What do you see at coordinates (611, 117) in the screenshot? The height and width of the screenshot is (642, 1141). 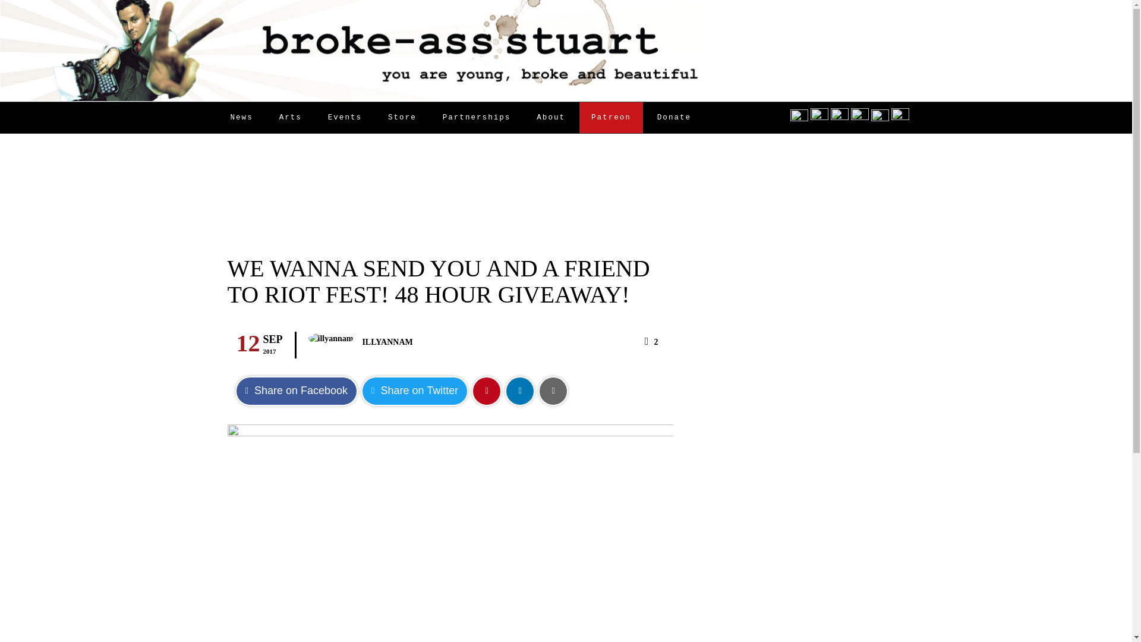 I see `Patreon` at bounding box center [611, 117].